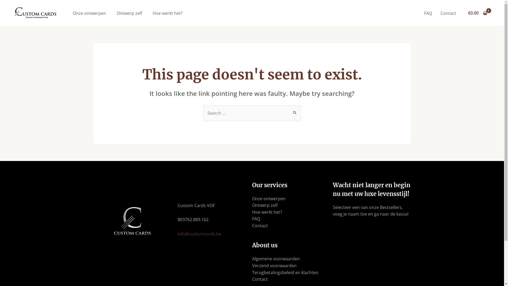 The width and height of the screenshot is (508, 286). What do you see at coordinates (129, 13) in the screenshot?
I see `Ontwerp zelf` at bounding box center [129, 13].